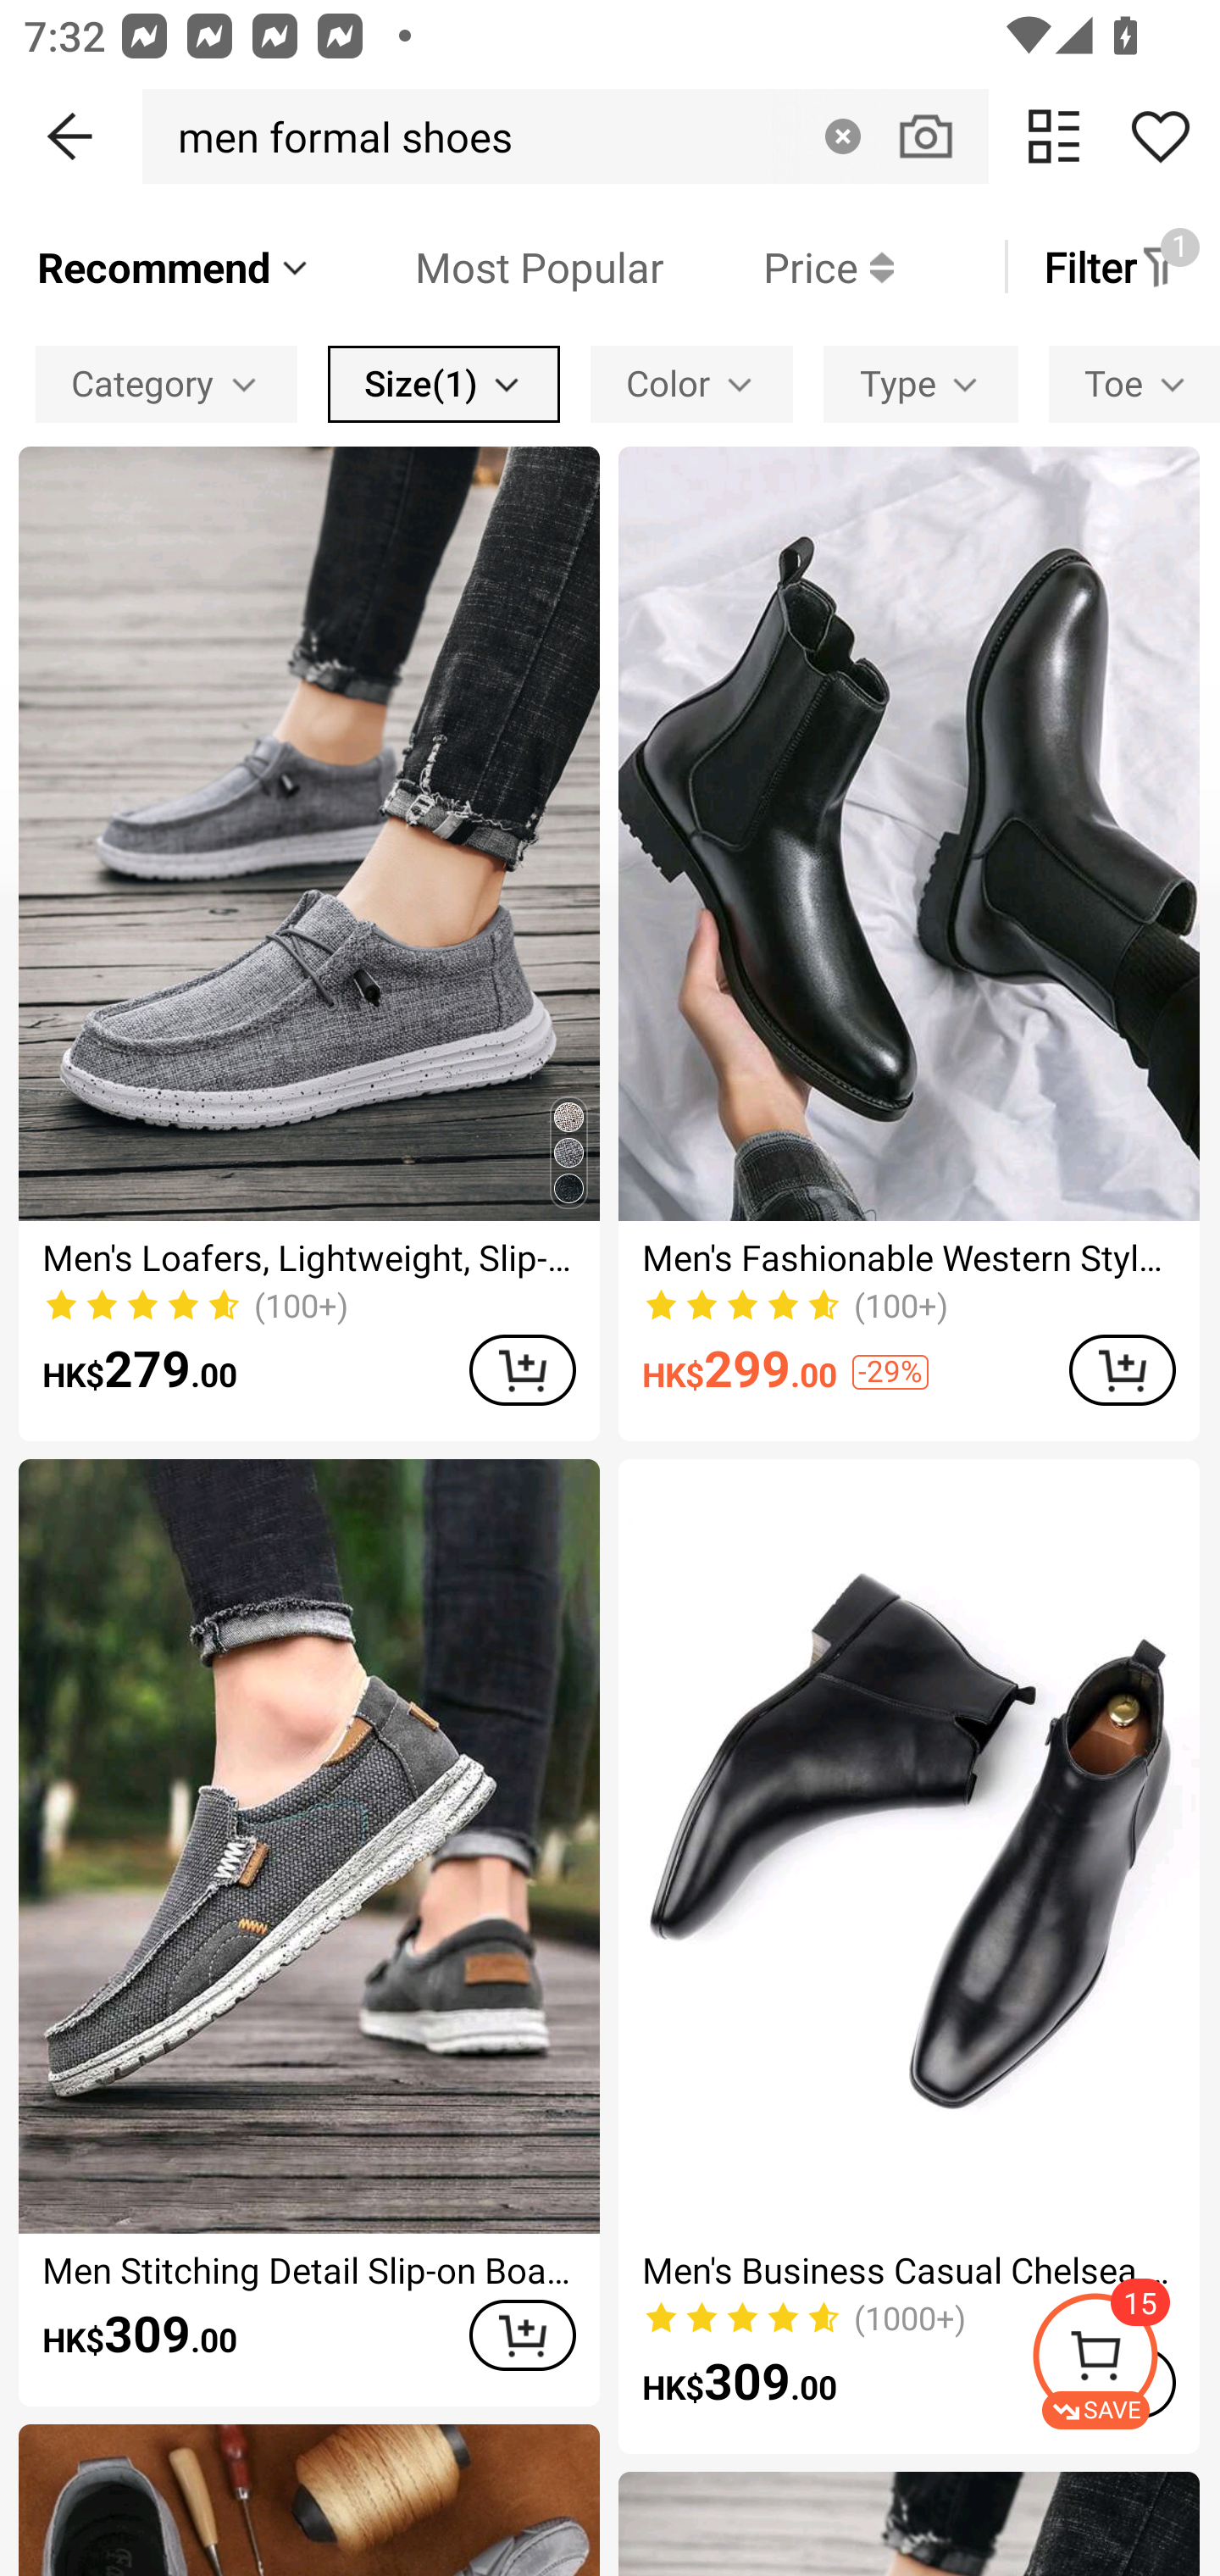 The height and width of the screenshot is (2576, 1220). What do you see at coordinates (921, 383) in the screenshot?
I see `Type` at bounding box center [921, 383].